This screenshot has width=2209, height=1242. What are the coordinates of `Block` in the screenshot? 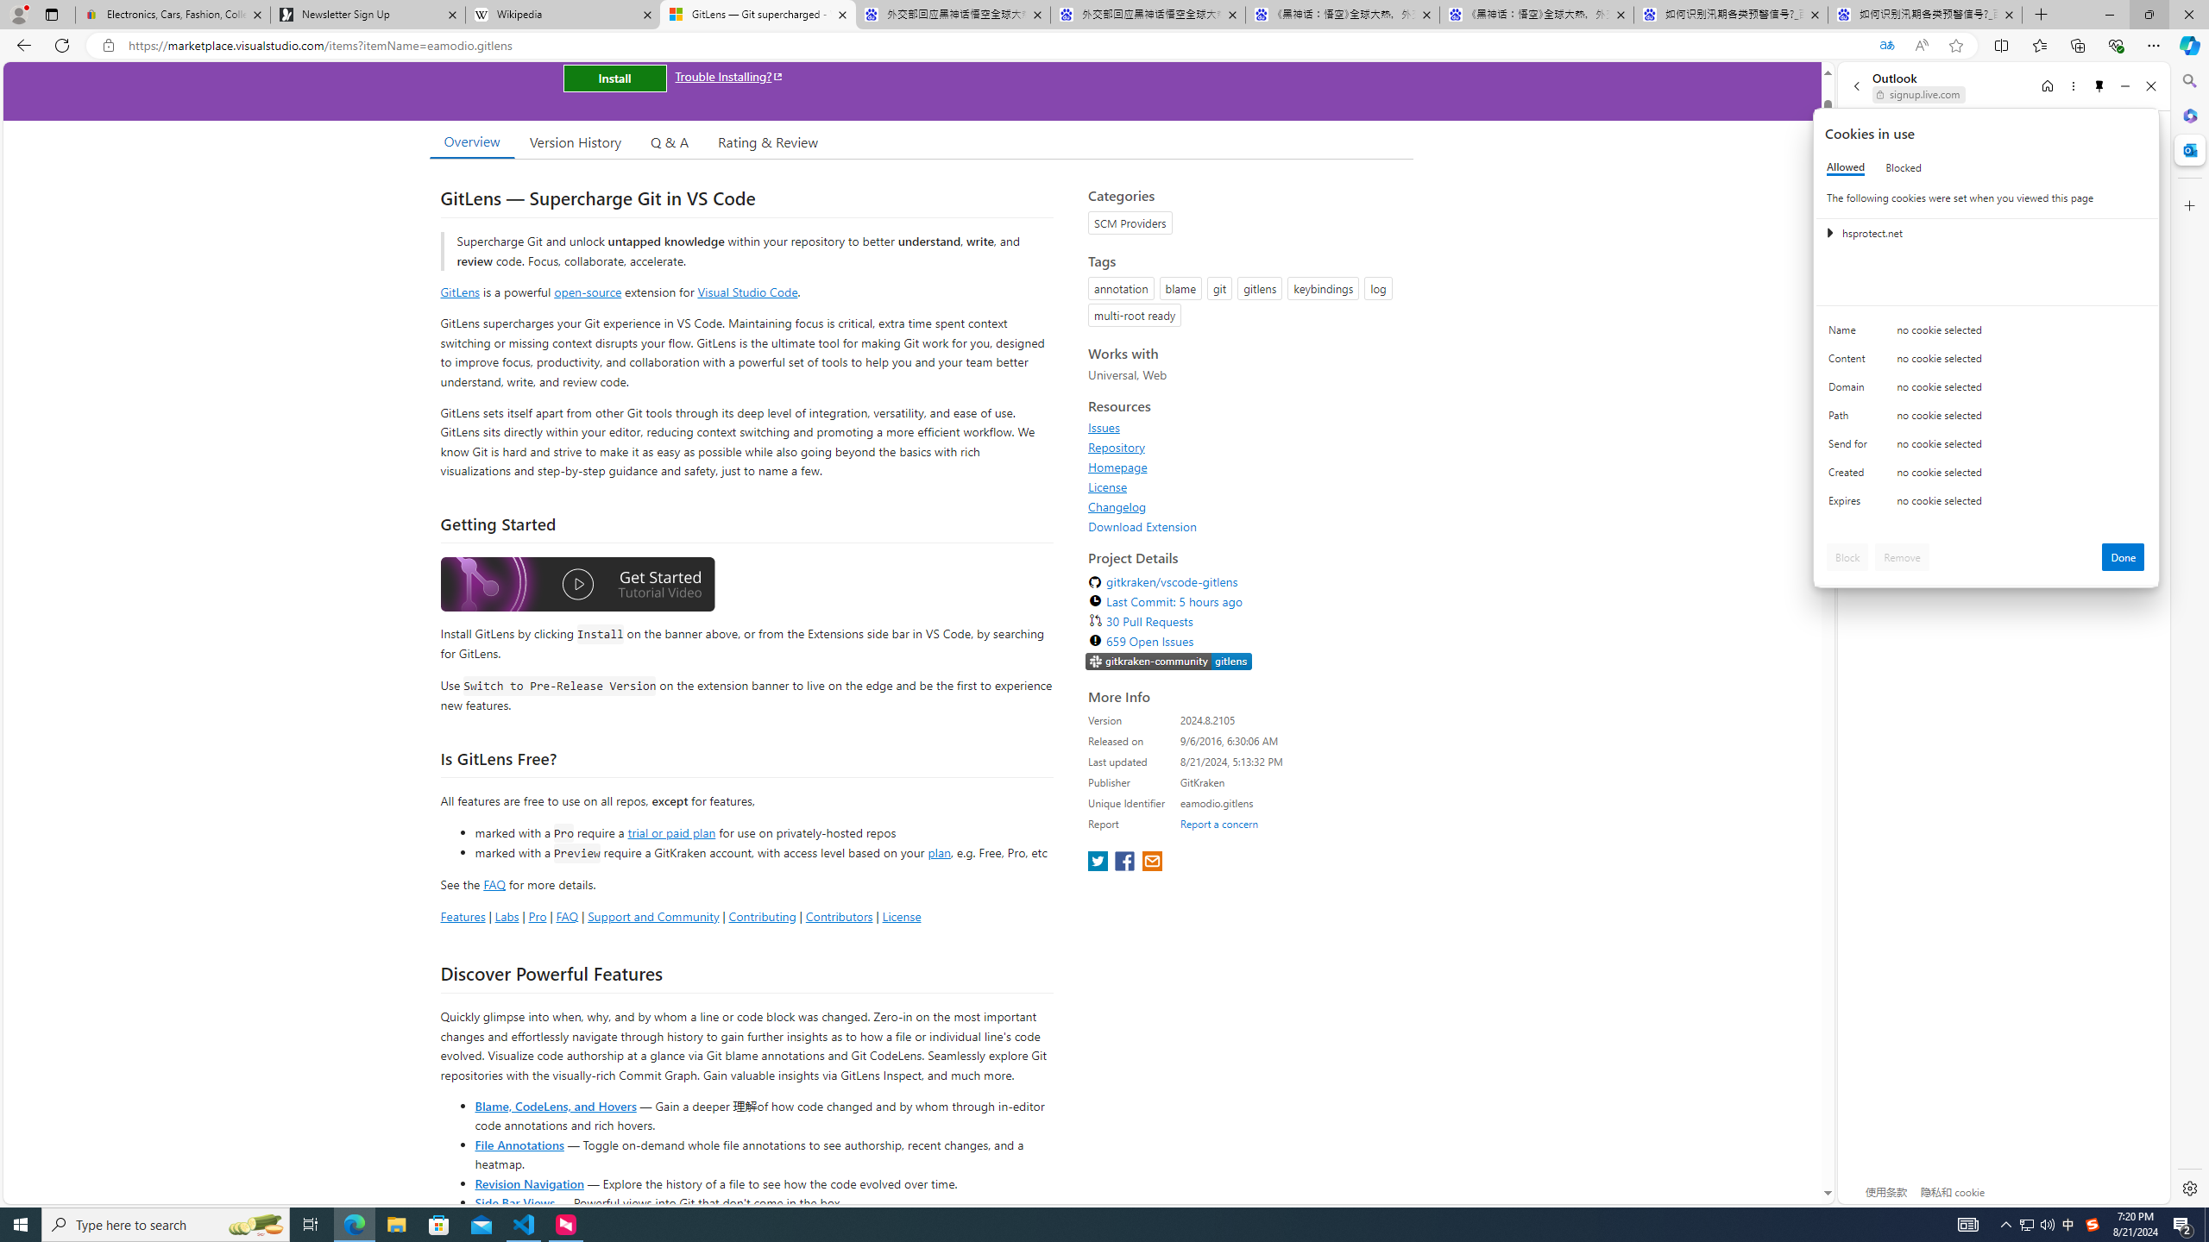 It's located at (1847, 557).